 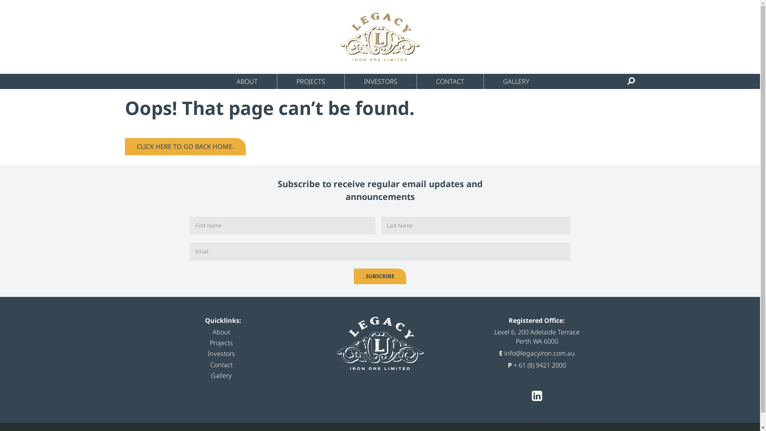 What do you see at coordinates (539, 353) in the screenshot?
I see `info@legacyiron.com.au` at bounding box center [539, 353].